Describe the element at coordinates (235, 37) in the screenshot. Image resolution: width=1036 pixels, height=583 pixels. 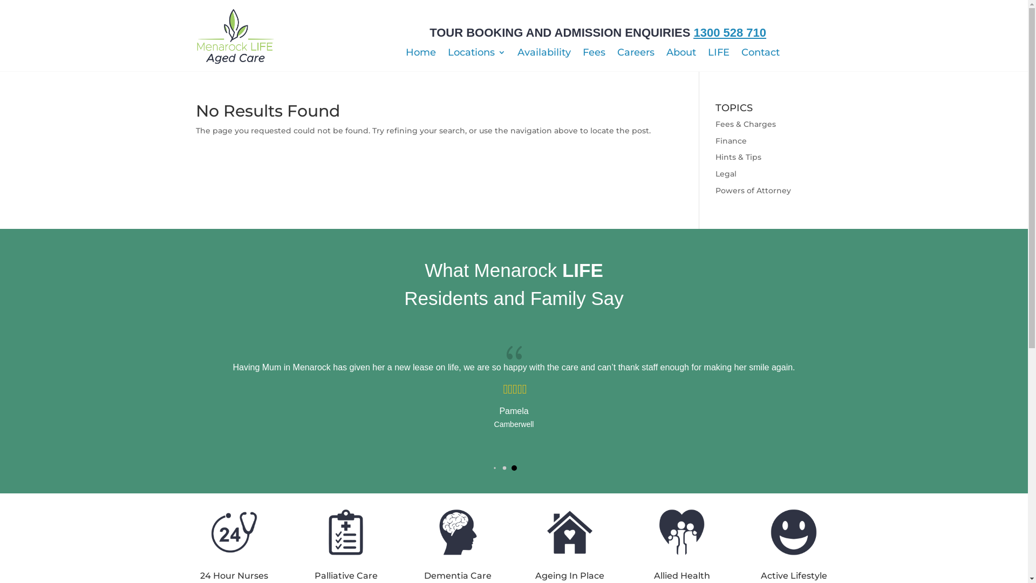
I see `Menarock LIFE Aged Care` at that location.